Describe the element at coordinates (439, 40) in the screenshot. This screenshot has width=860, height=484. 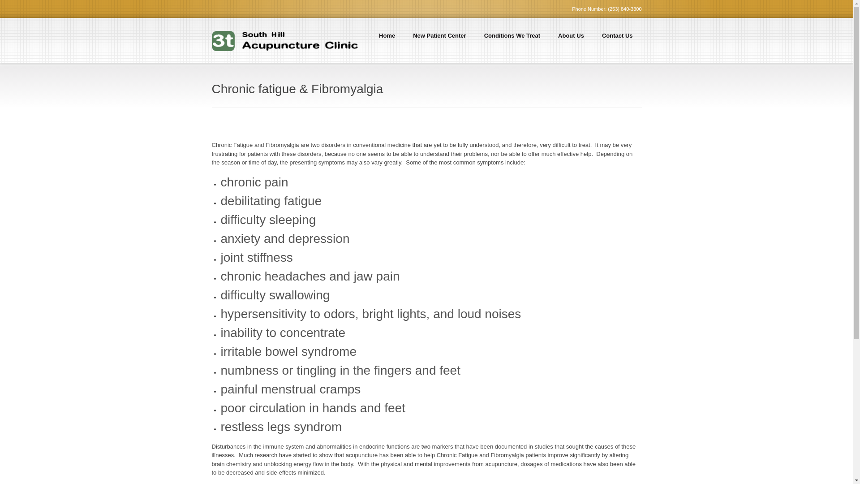
I see `New Patient Center` at that location.